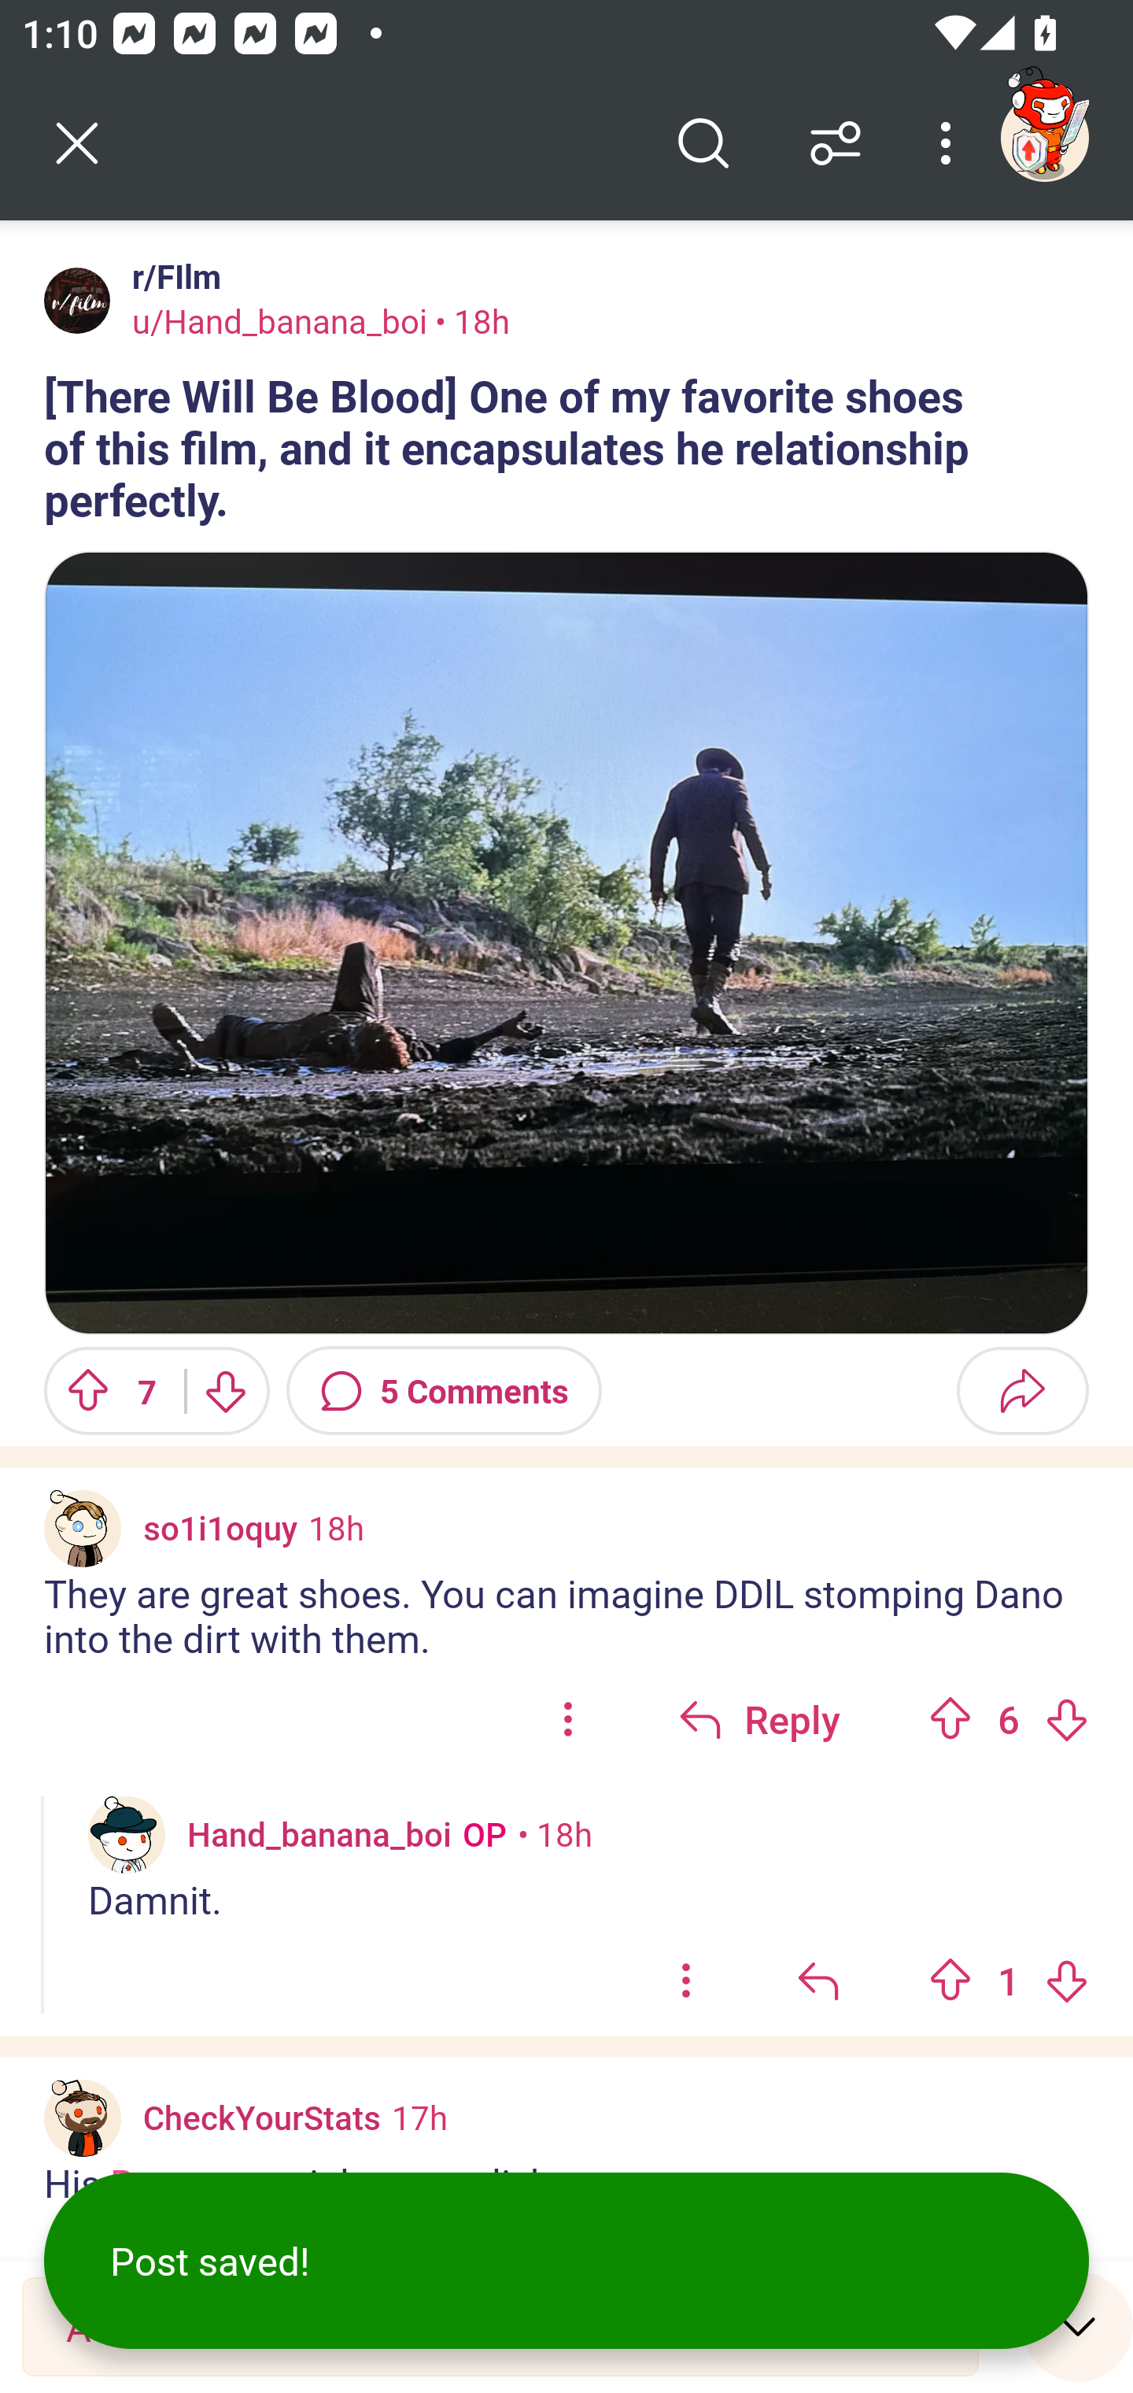  Describe the element at coordinates (1066, 1719) in the screenshot. I see `Downvote` at that location.